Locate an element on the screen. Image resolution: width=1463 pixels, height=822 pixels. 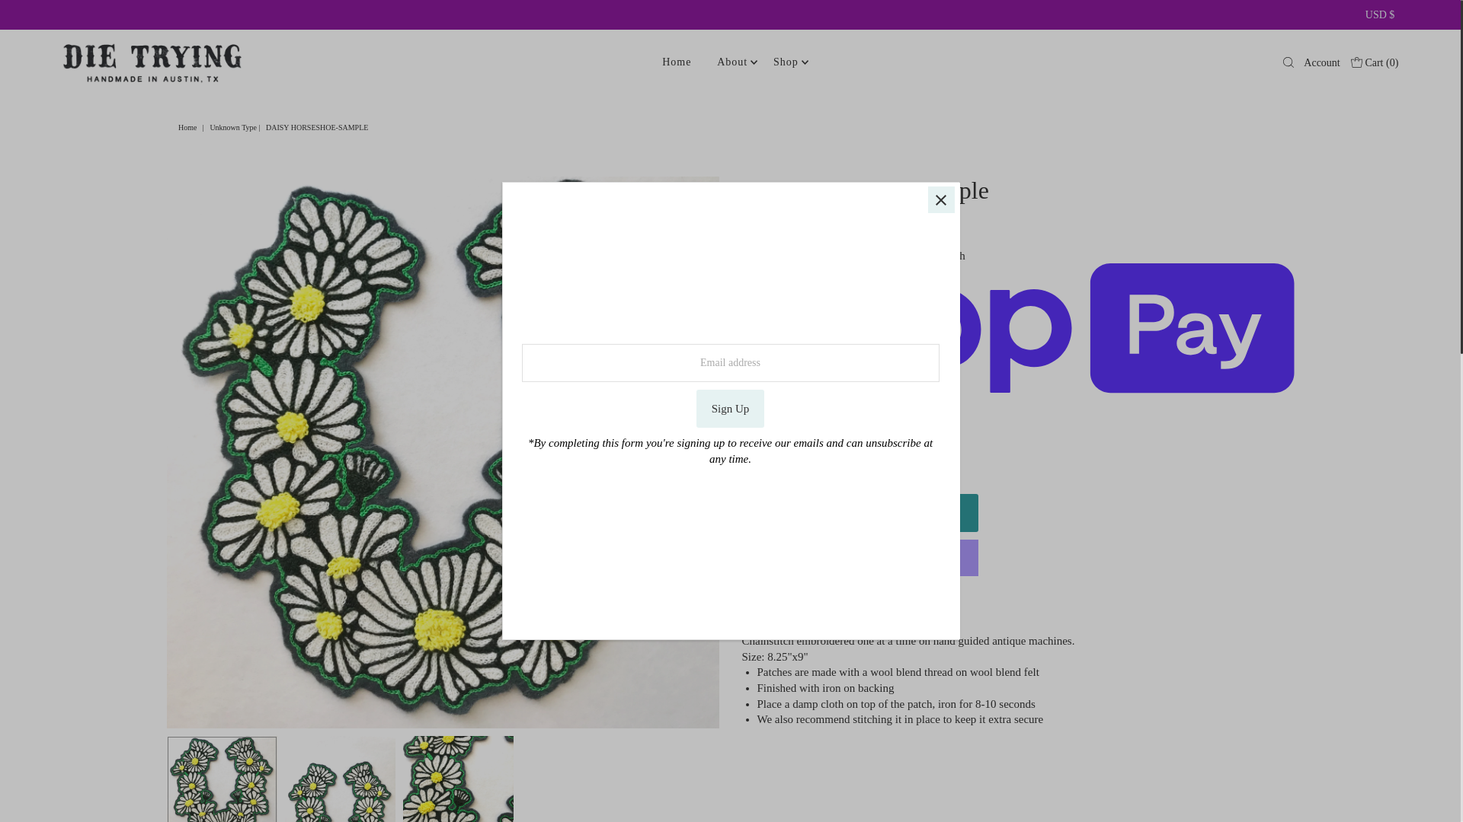
Home is located at coordinates (189, 127).